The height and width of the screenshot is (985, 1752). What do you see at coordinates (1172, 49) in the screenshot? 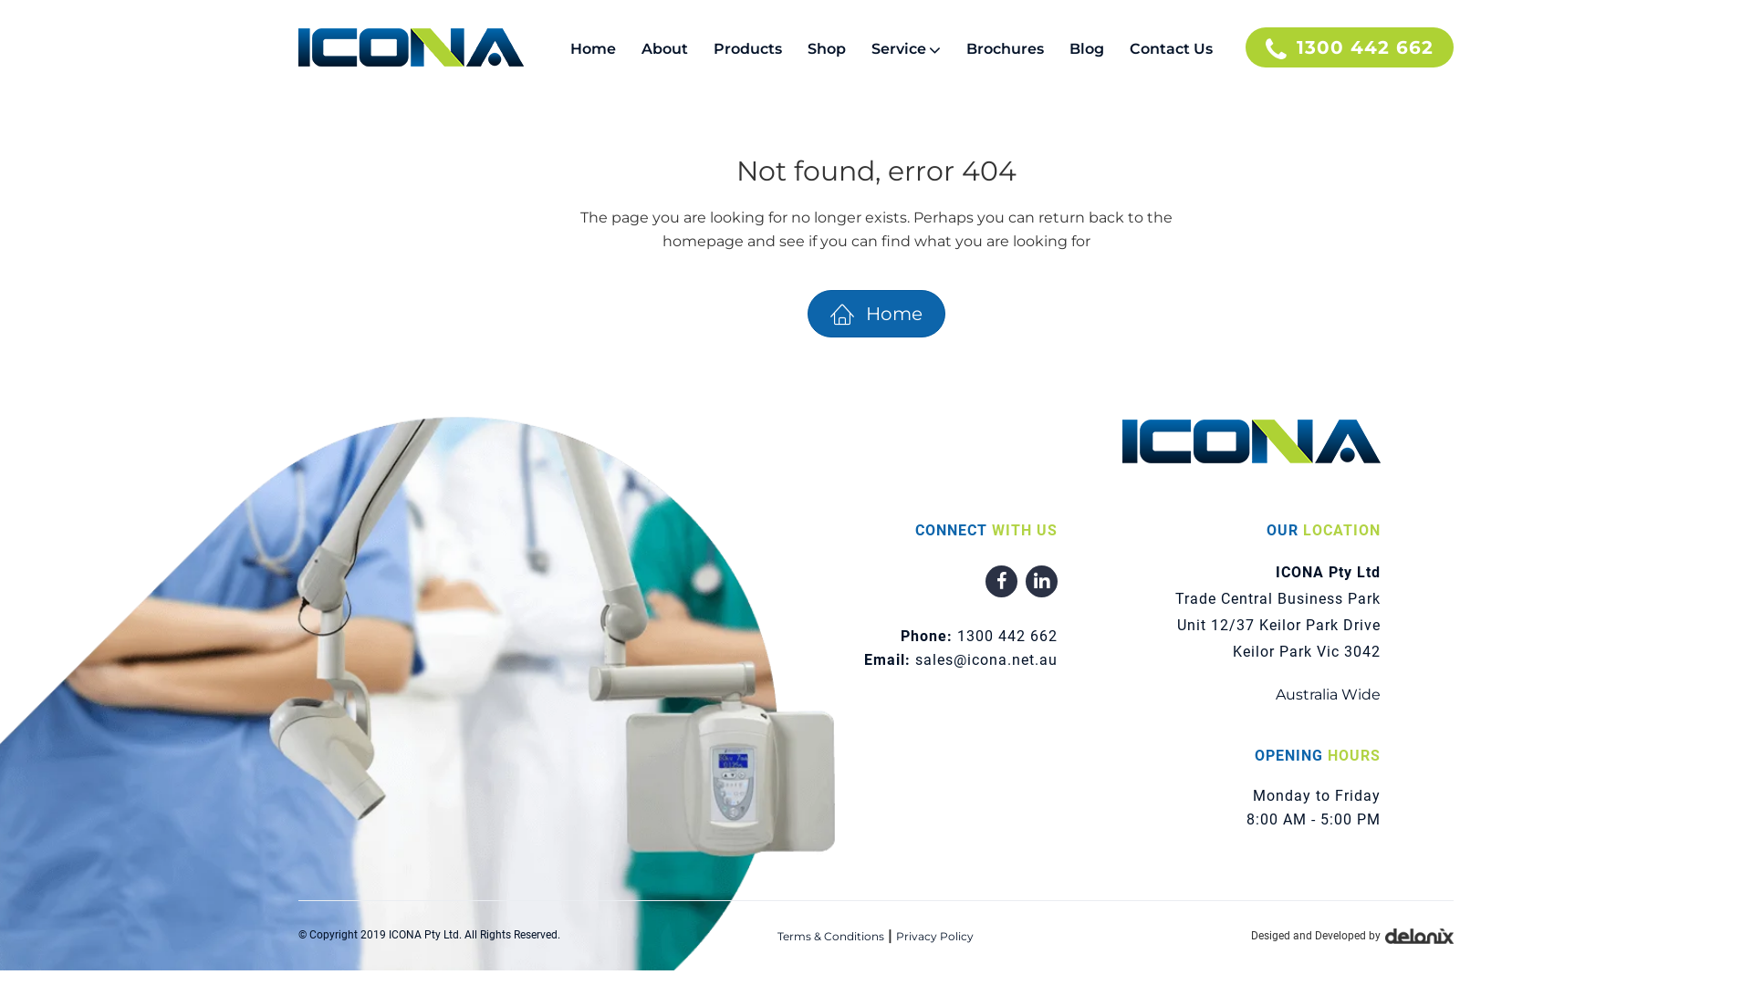
I see `Contact Us` at bounding box center [1172, 49].